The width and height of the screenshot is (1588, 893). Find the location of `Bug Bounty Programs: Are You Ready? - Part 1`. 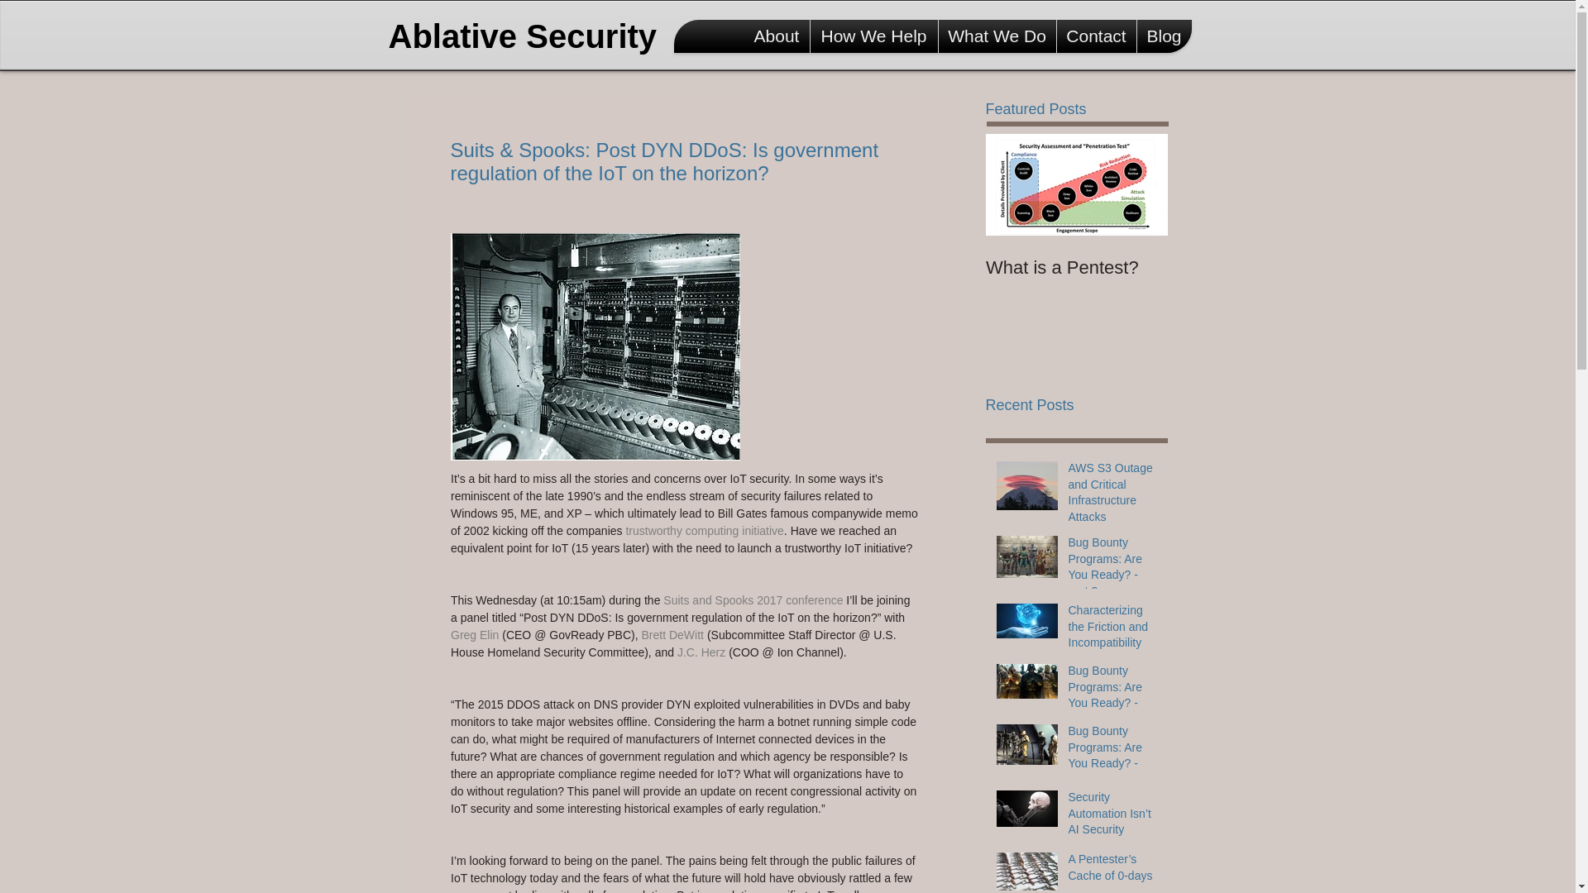

Bug Bounty Programs: Are You Ready? - Part 1 is located at coordinates (1113, 759).